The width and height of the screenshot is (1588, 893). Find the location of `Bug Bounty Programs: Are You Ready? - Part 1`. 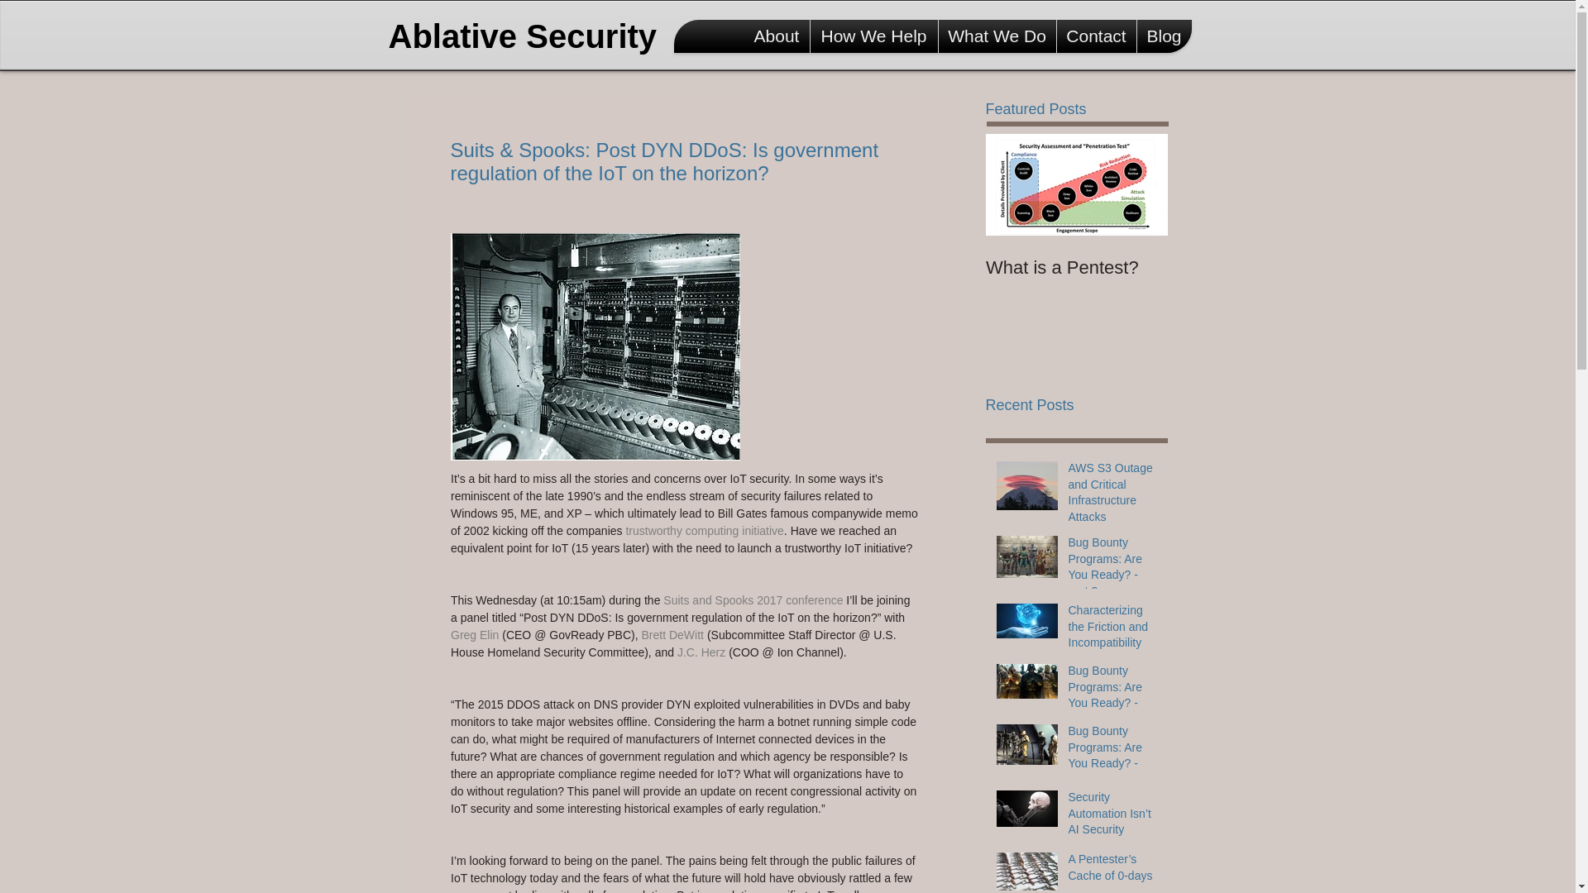

Bug Bounty Programs: Are You Ready? - Part 1 is located at coordinates (1113, 759).